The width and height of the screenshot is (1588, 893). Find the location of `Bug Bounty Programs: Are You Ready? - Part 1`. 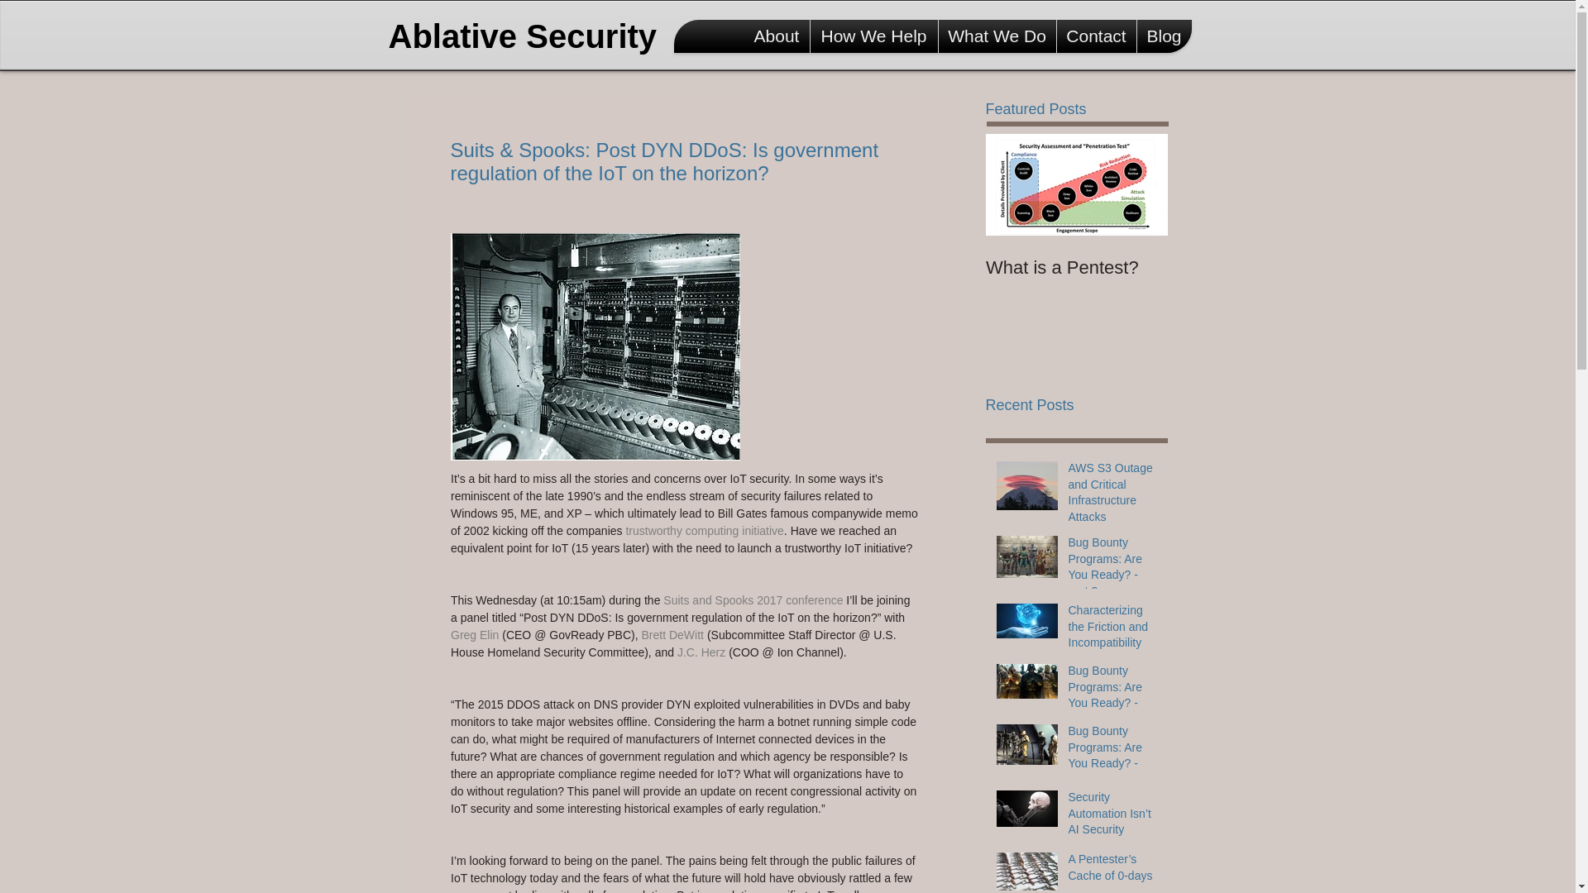

Bug Bounty Programs: Are You Ready? - Part 1 is located at coordinates (1113, 759).